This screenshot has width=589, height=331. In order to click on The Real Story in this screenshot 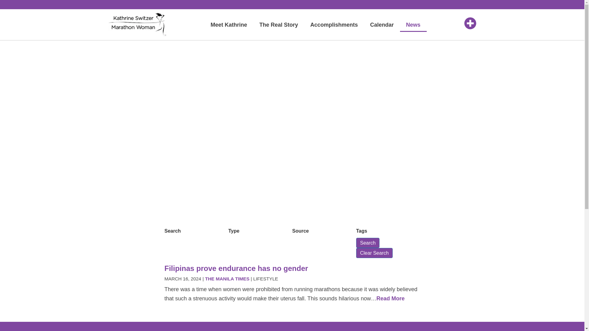, I will do `click(279, 25)`.